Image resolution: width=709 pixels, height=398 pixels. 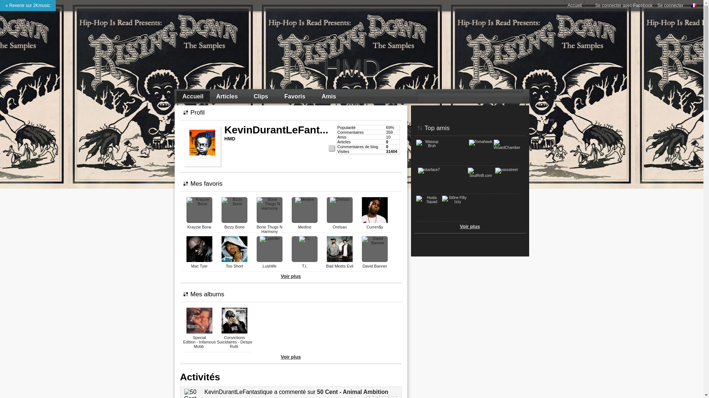 What do you see at coordinates (340, 266) in the screenshot?
I see `Bad Meets Evil` at bounding box center [340, 266].